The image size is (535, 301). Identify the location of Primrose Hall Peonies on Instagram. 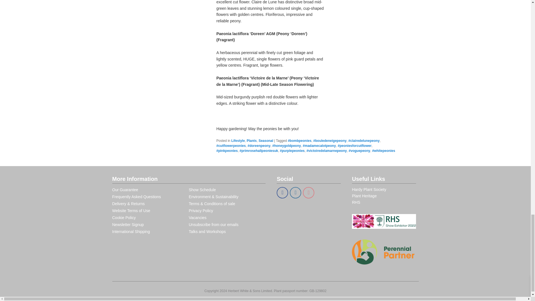
(295, 192).